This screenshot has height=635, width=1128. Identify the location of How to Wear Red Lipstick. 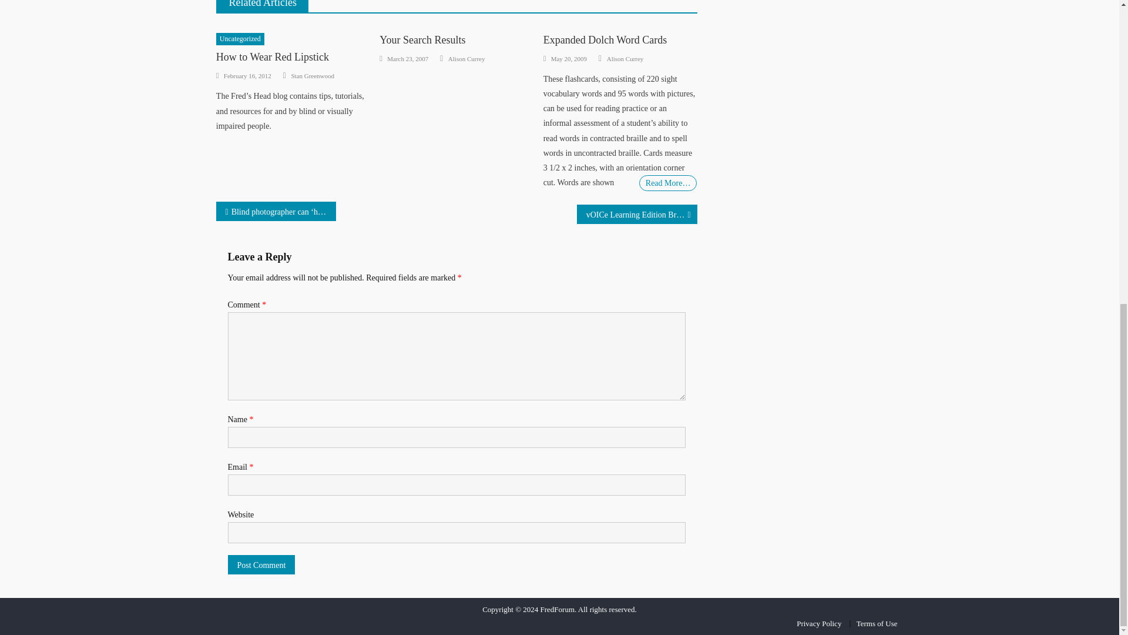
(273, 56).